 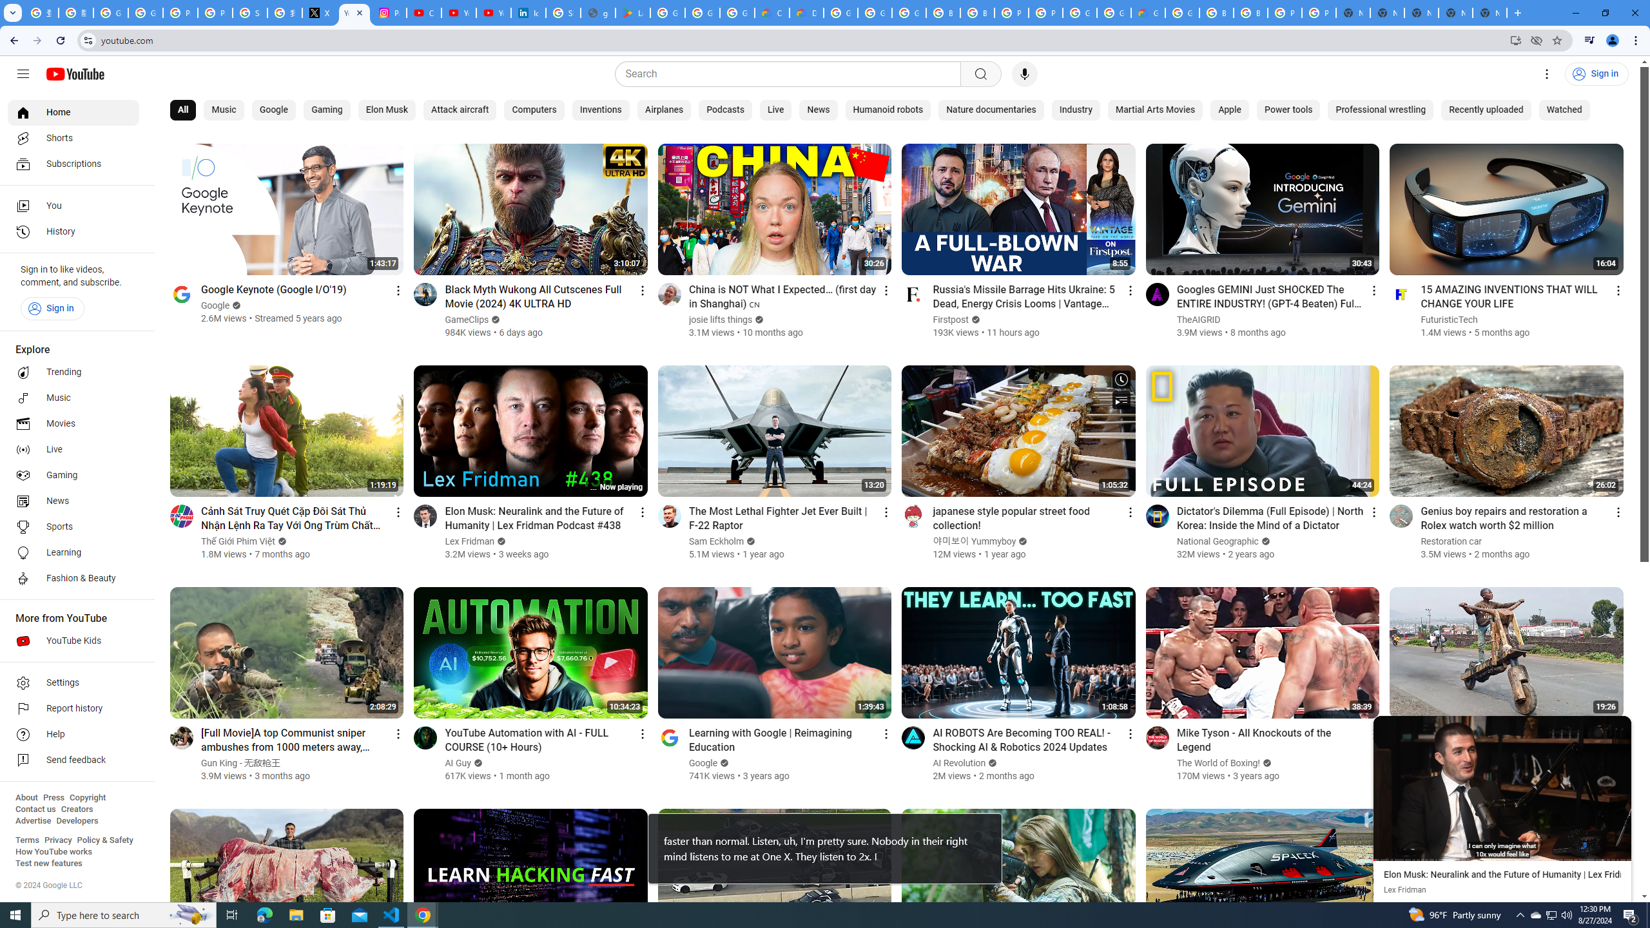 What do you see at coordinates (1618, 733) in the screenshot?
I see `Action menu` at bounding box center [1618, 733].